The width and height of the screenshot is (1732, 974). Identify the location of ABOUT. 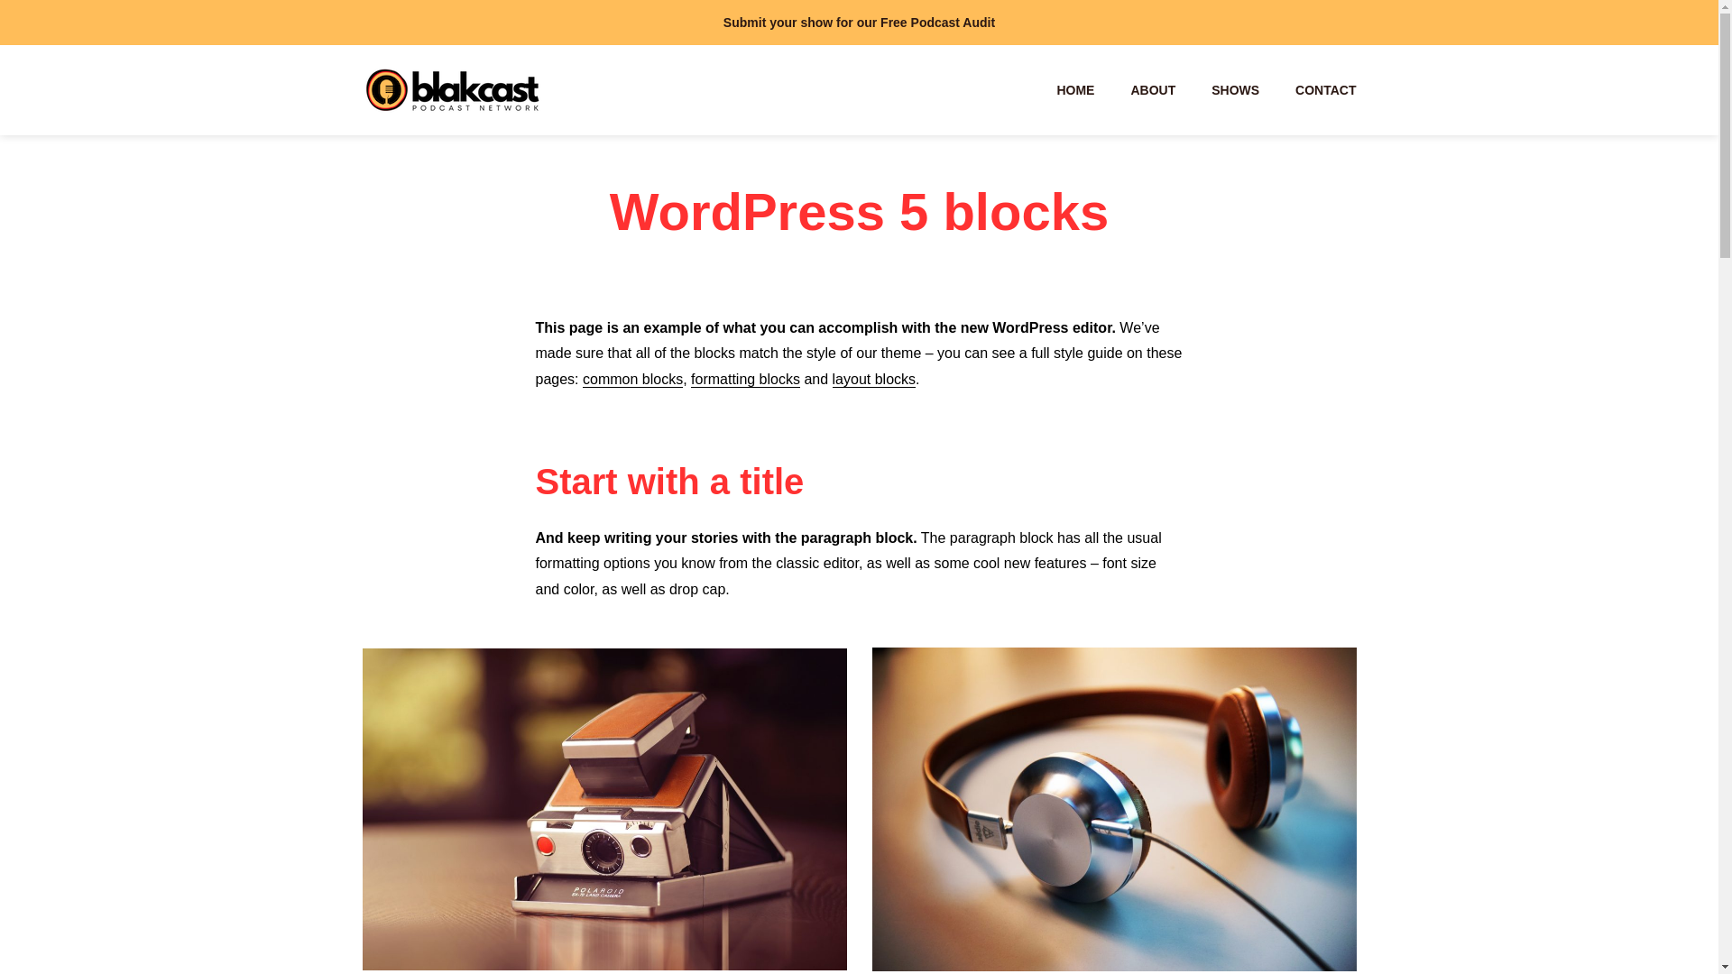
(1153, 90).